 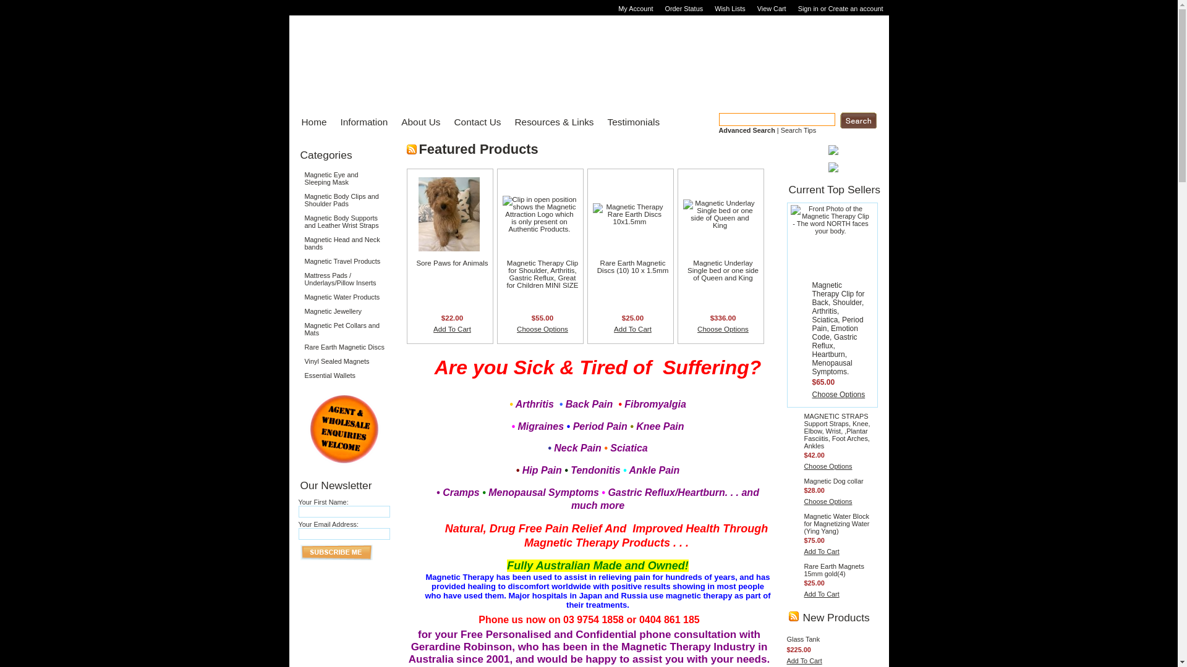 What do you see at coordinates (799, 130) in the screenshot?
I see `Search Tips` at bounding box center [799, 130].